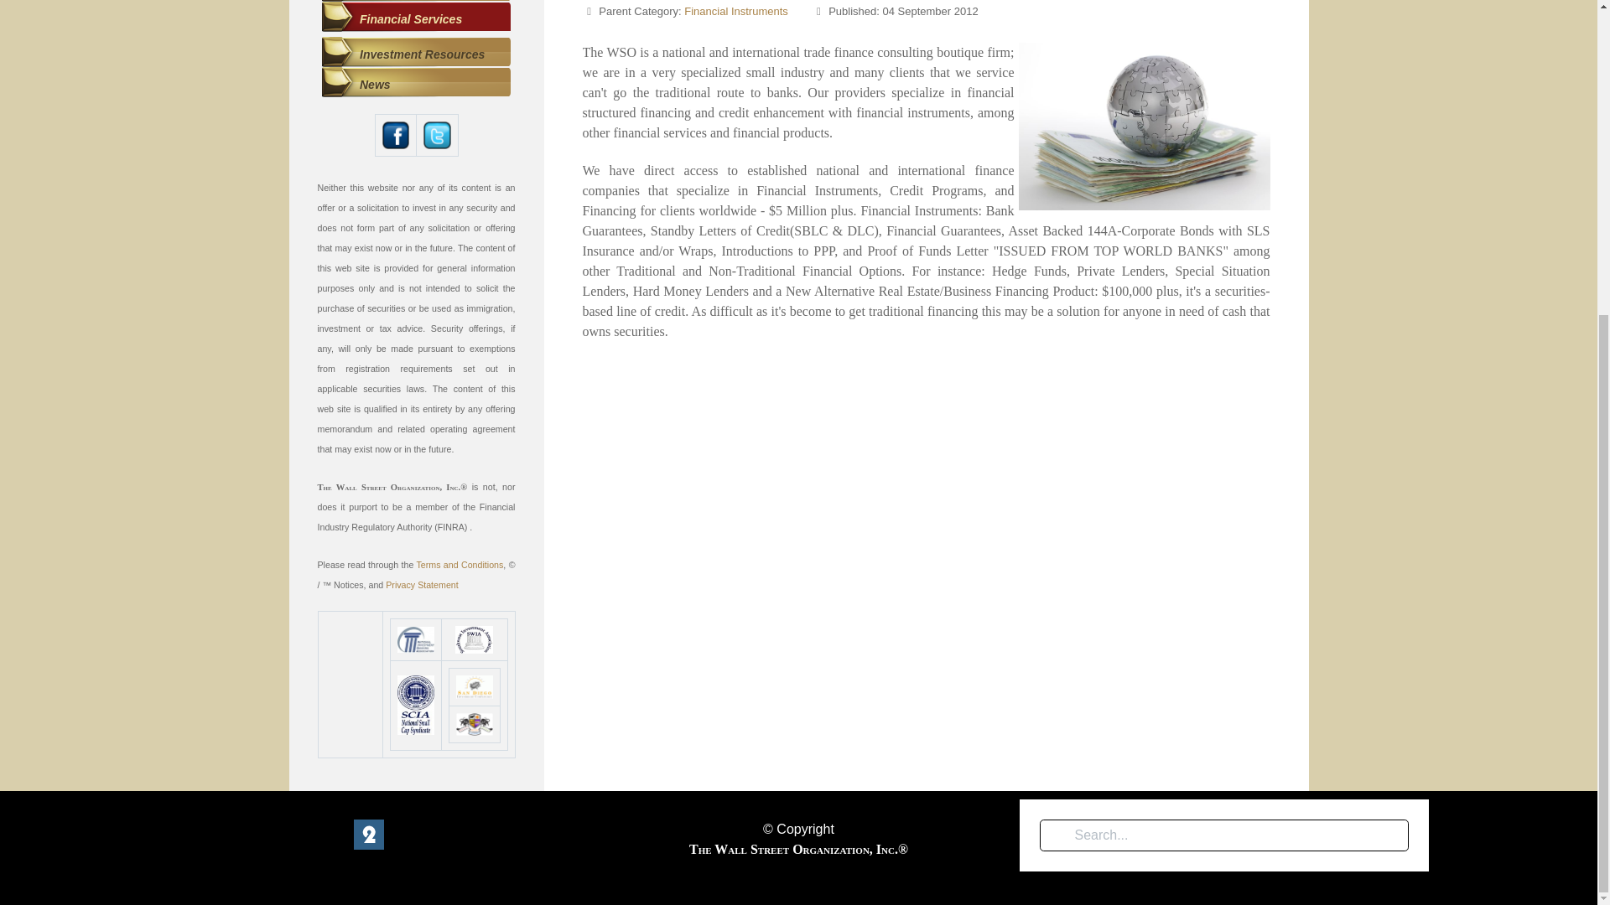 The height and width of the screenshot is (905, 1610). What do you see at coordinates (396, 134) in the screenshot?
I see `Follow WSO on Facebook!` at bounding box center [396, 134].